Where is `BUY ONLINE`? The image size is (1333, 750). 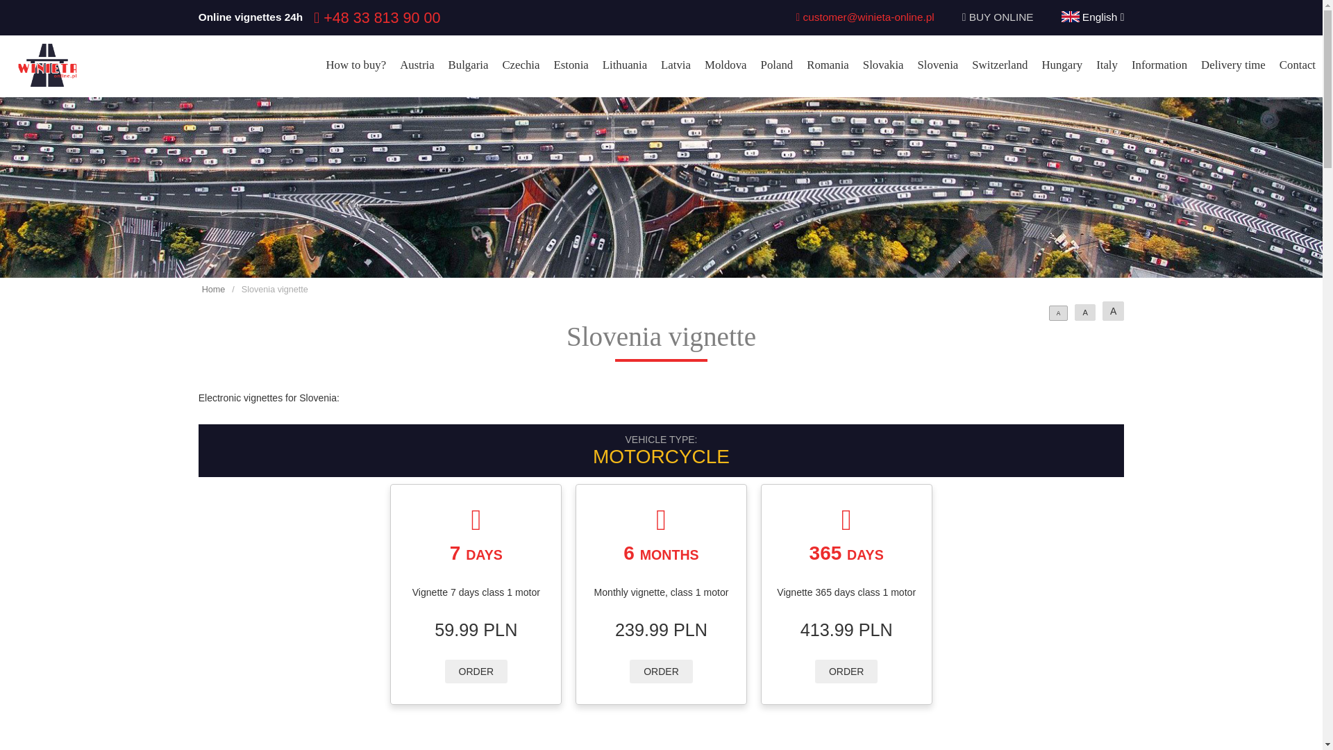
BUY ONLINE is located at coordinates (1001, 17).